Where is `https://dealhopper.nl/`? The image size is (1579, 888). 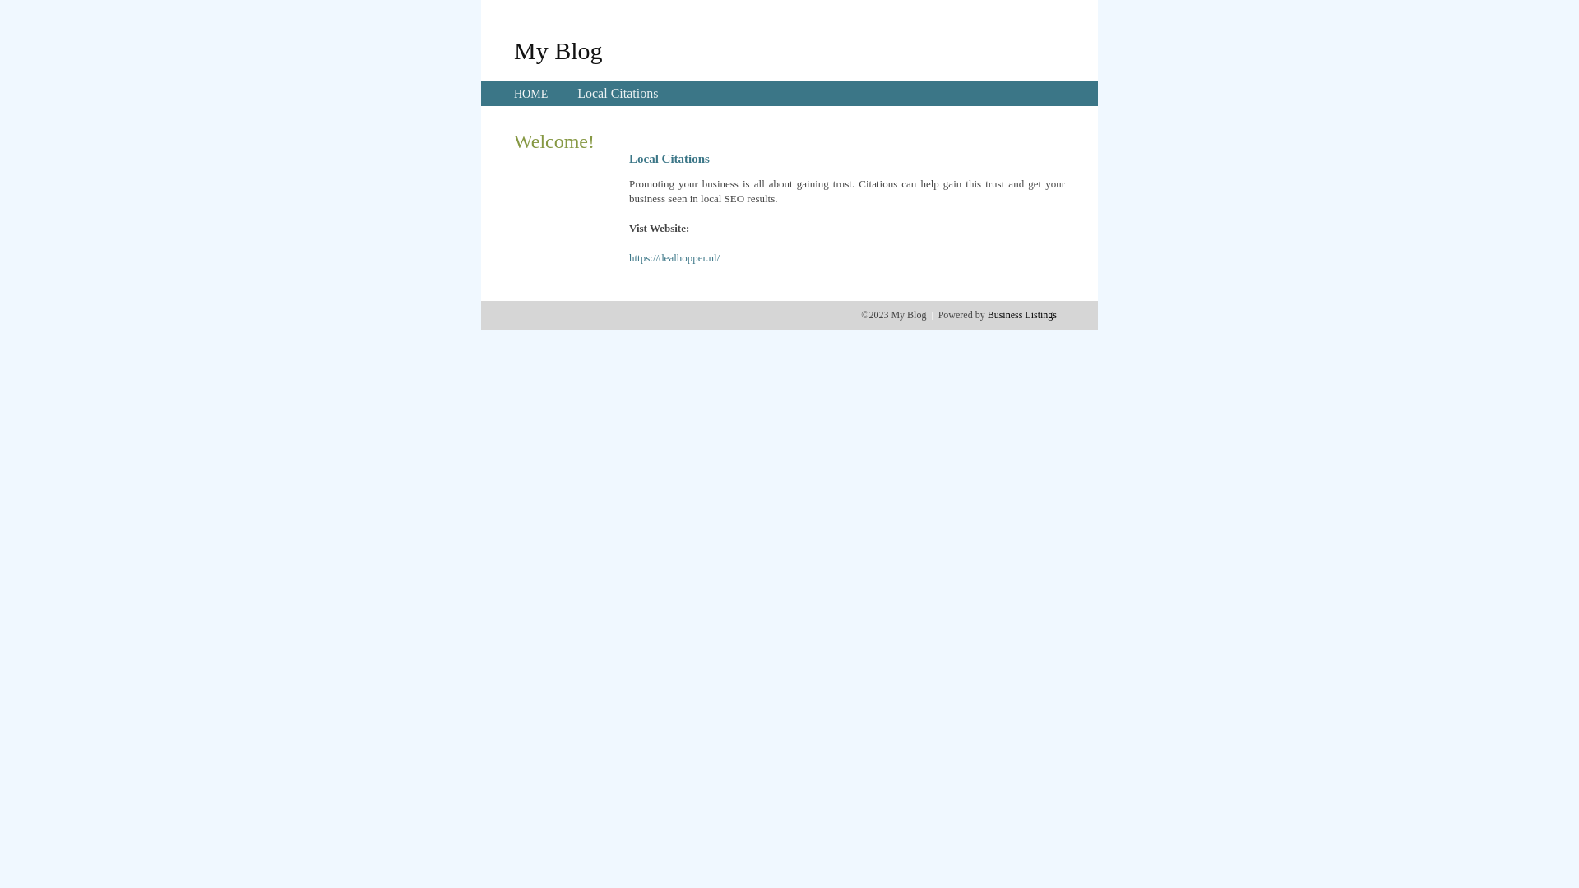
https://dealhopper.nl/ is located at coordinates (674, 258).